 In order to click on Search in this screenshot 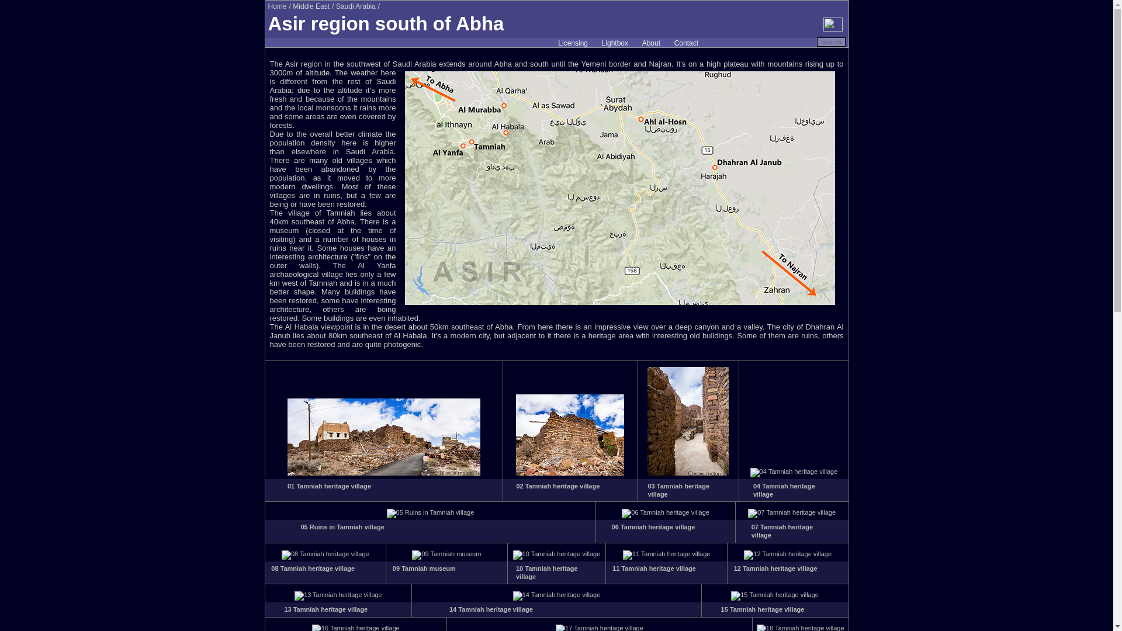, I will do `click(831, 41)`.